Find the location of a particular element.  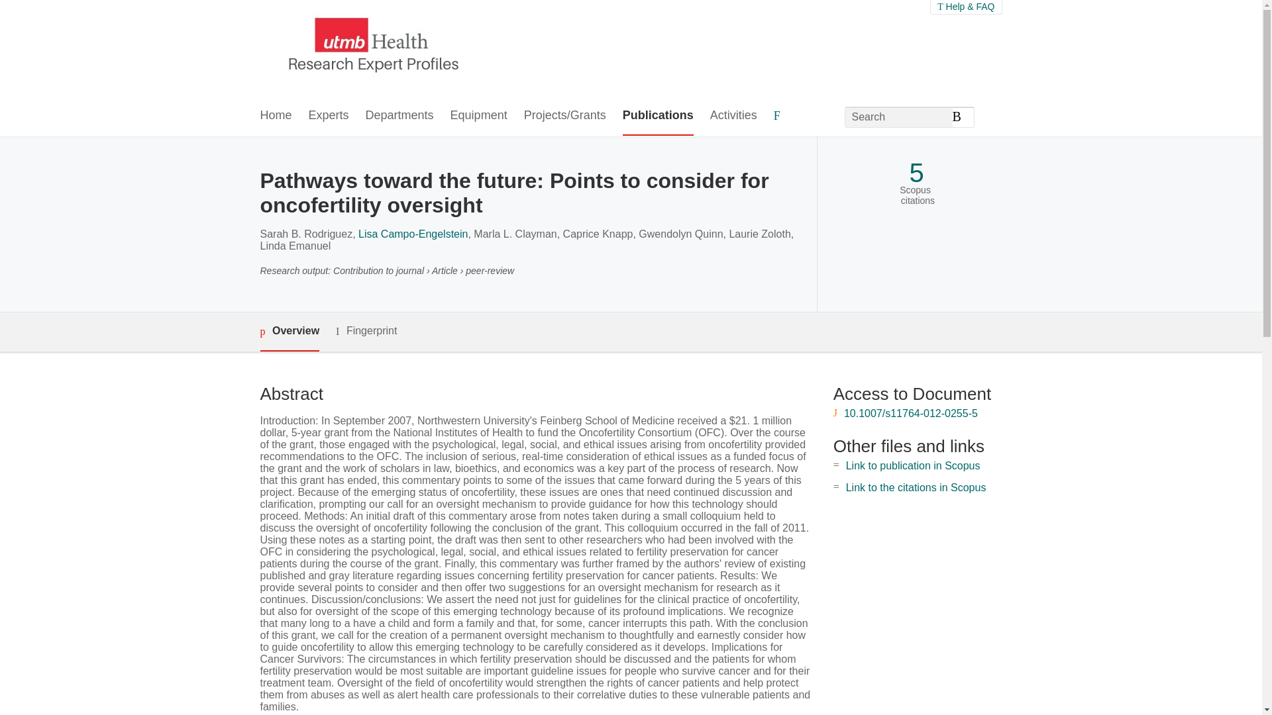

UTMB Health Research Expert Profiles Home is located at coordinates (370, 48).